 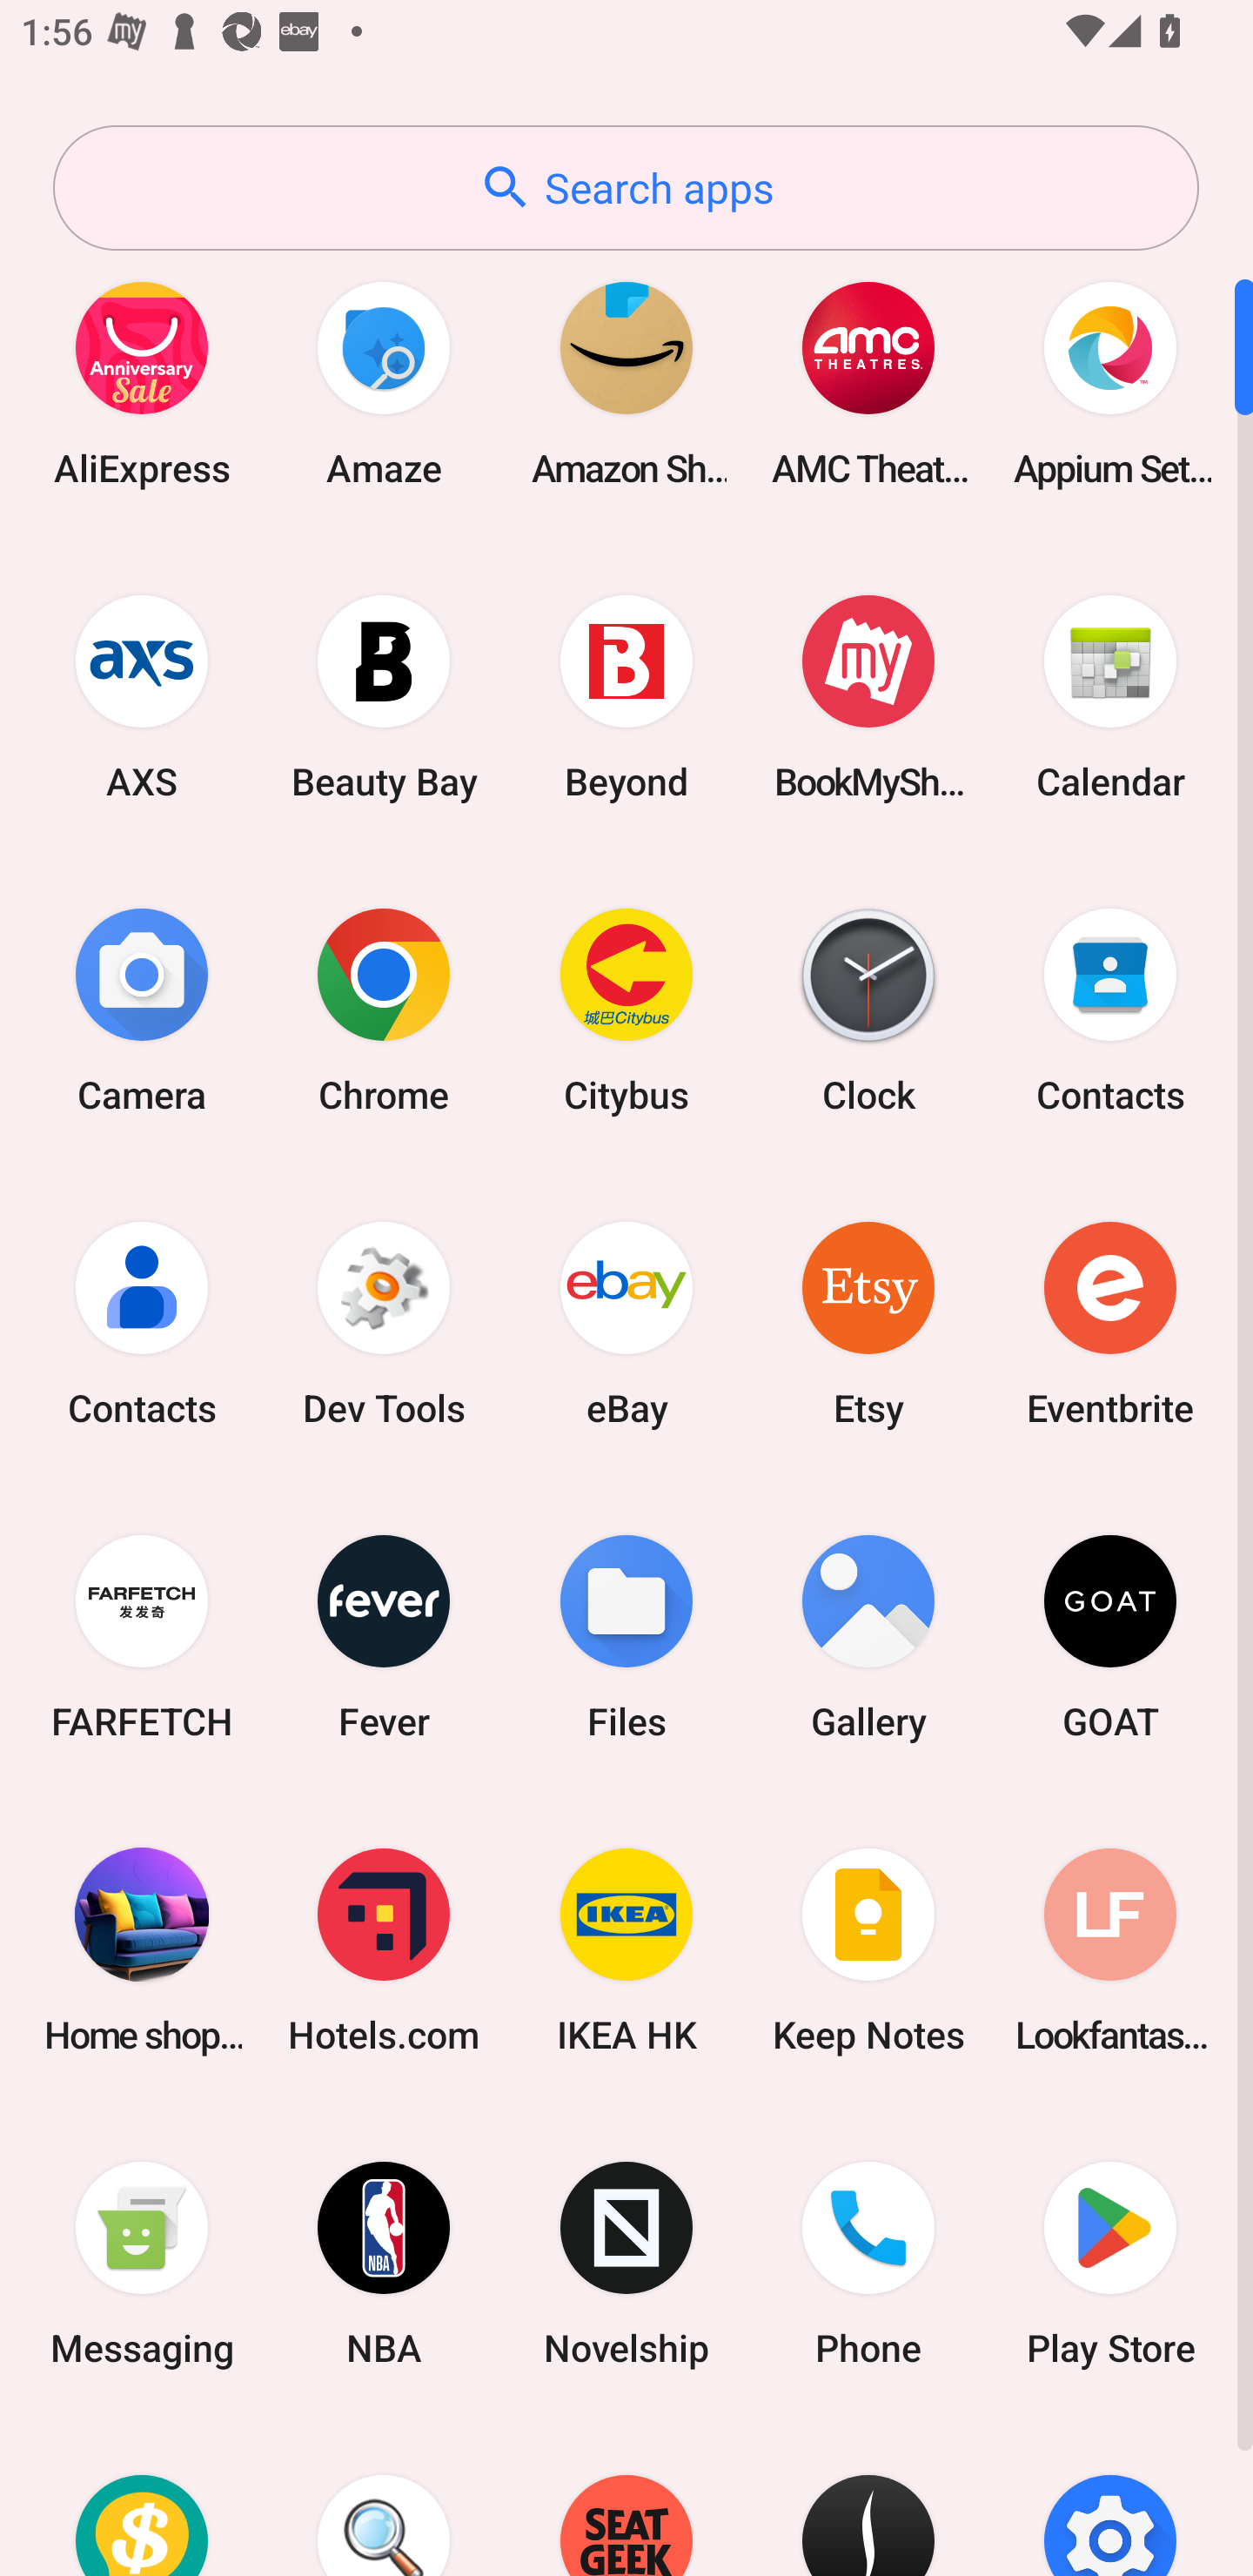 I want to click on Messaging, so click(x=142, y=2264).